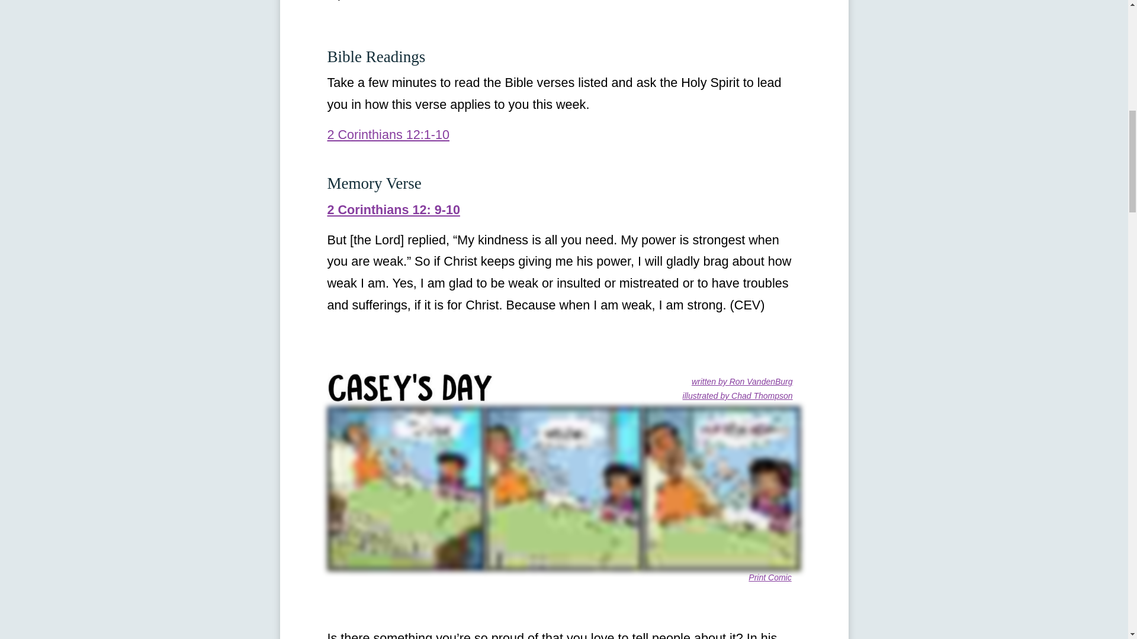  I want to click on written by Ron VandenBurg, so click(741, 382).